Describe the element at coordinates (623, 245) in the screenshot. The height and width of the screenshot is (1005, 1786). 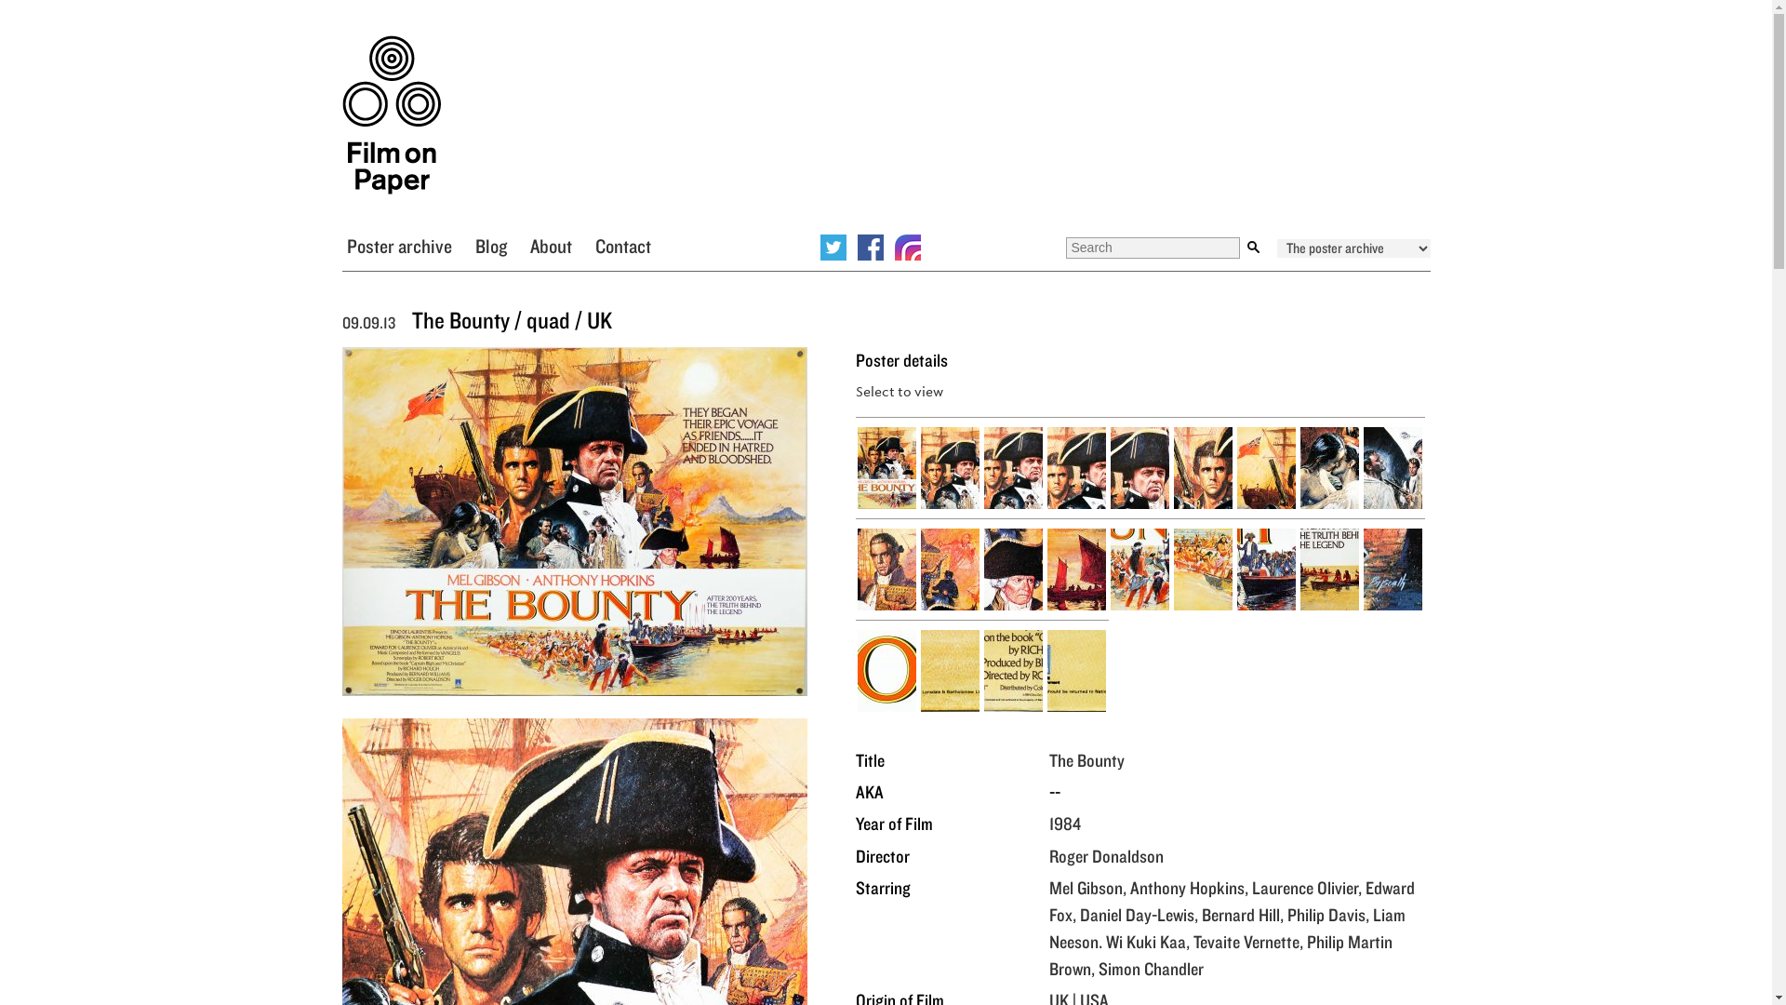
I see `Contact` at that location.